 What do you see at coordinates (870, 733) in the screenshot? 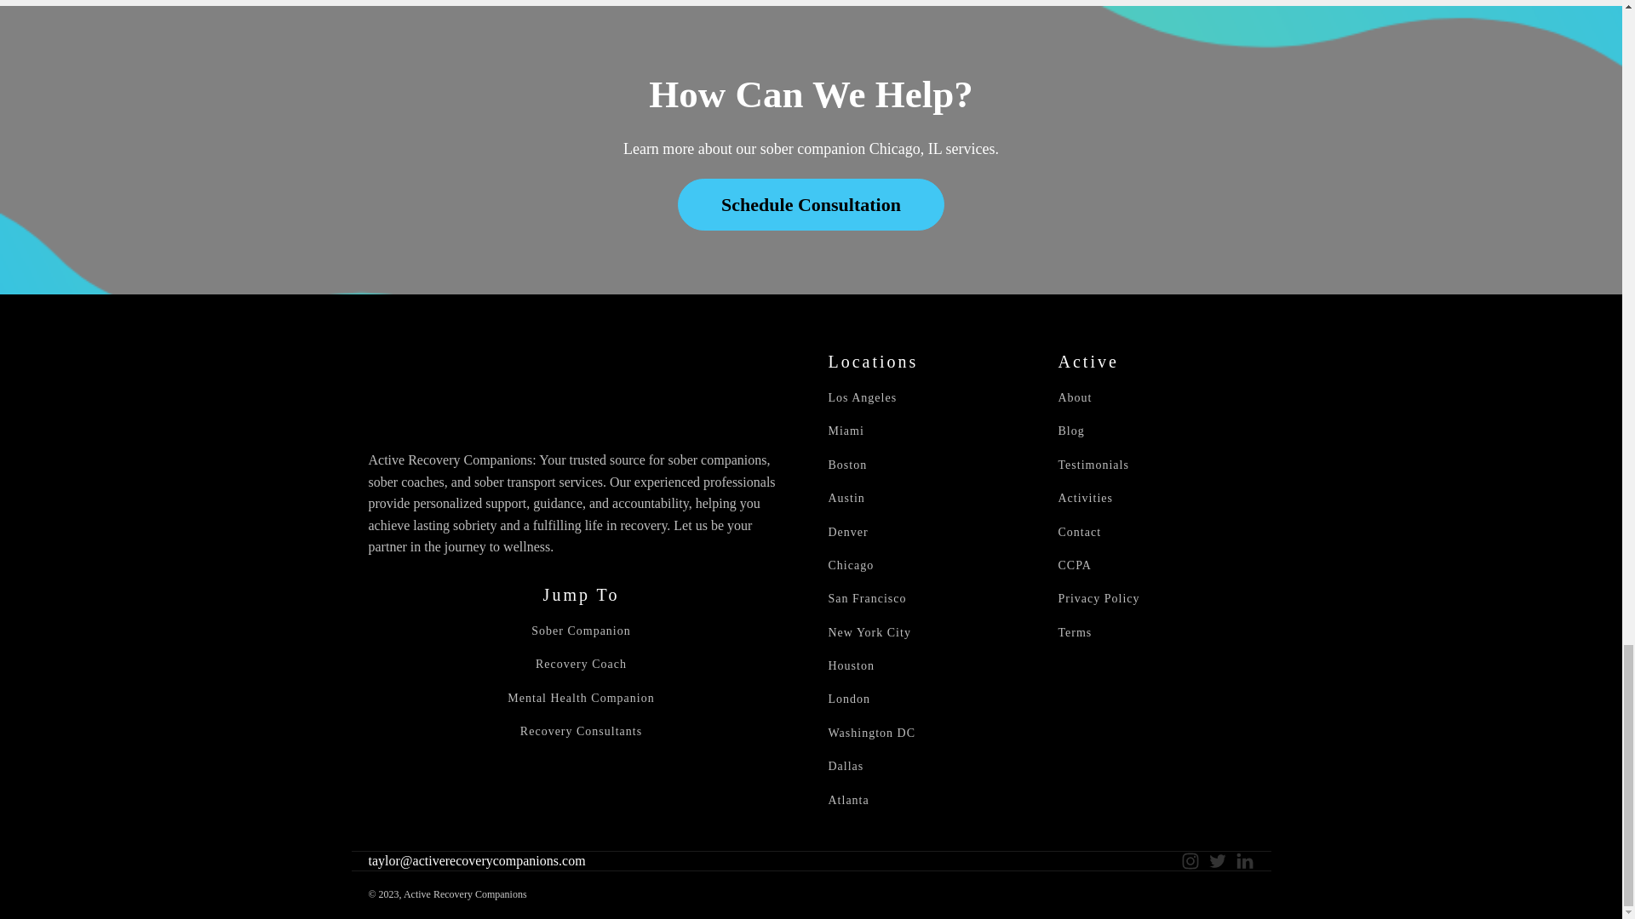
I see `Washington DC` at bounding box center [870, 733].